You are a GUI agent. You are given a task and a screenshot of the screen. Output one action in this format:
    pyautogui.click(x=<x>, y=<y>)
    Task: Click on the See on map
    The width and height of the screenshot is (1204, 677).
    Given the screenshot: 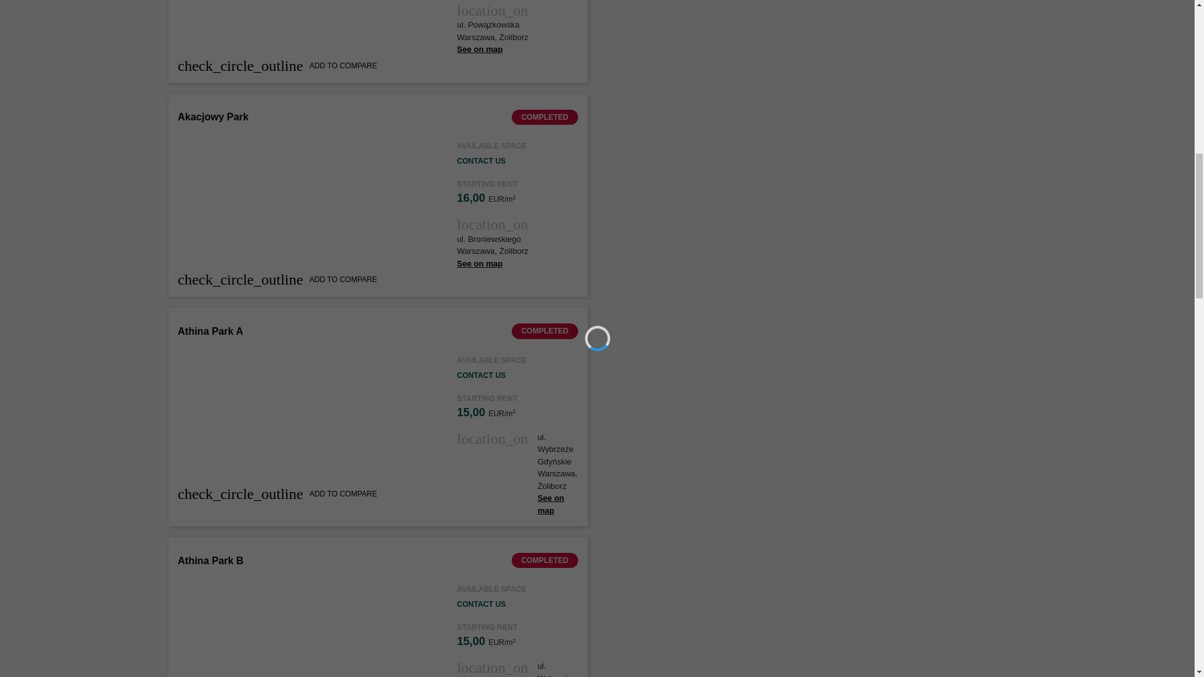 What is the action you would take?
    pyautogui.click(x=480, y=49)
    